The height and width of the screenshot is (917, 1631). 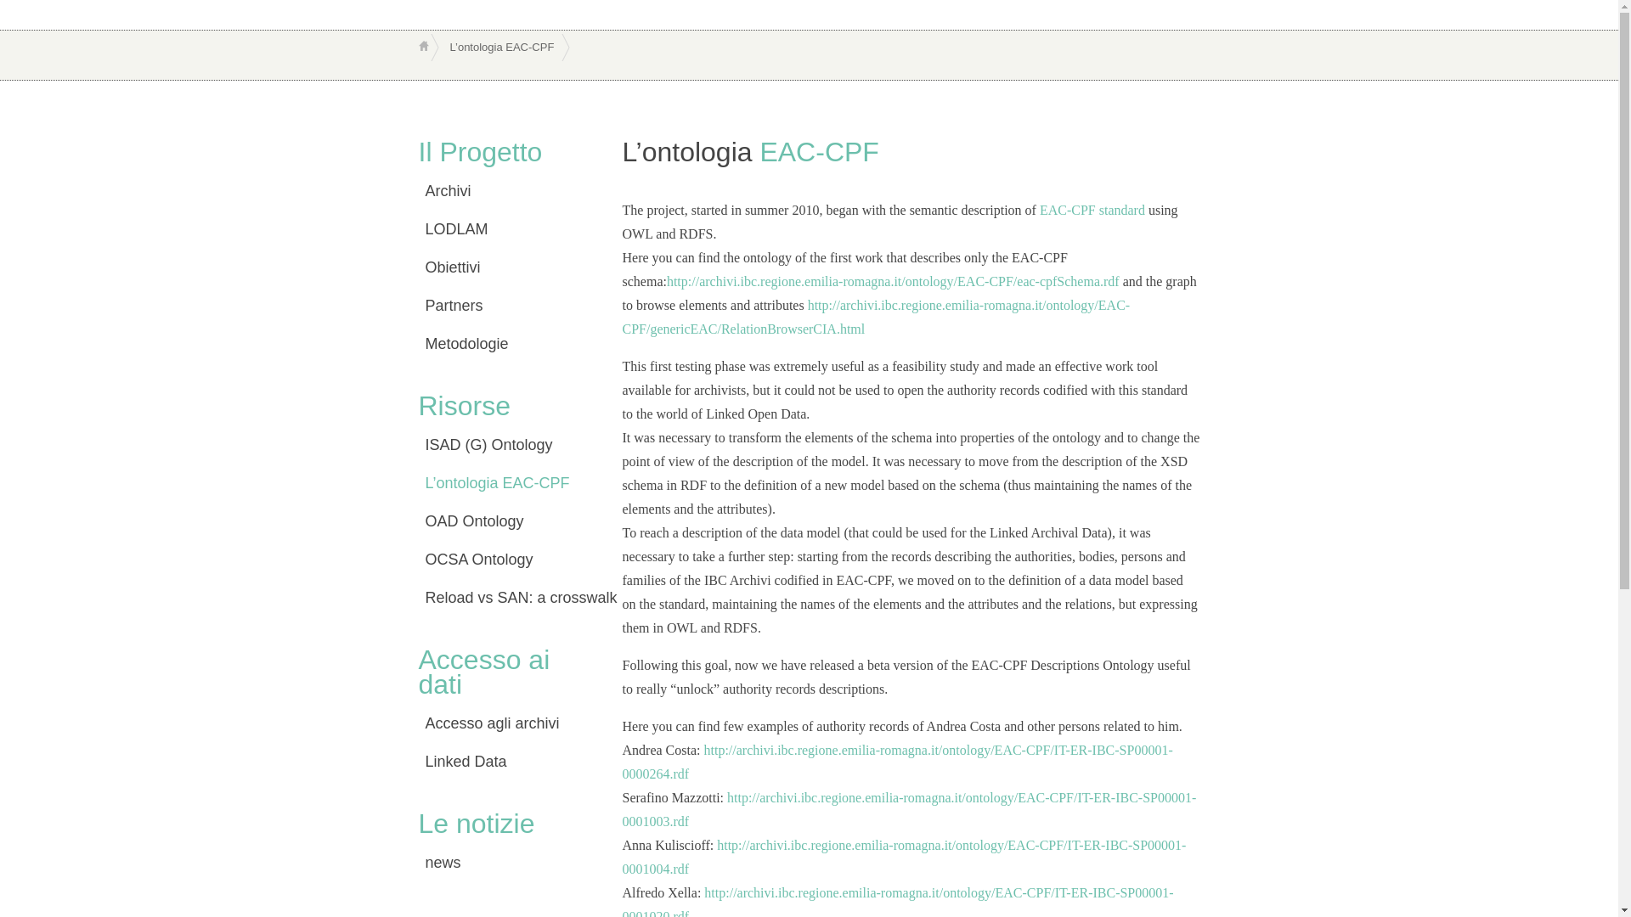 What do you see at coordinates (502, 723) in the screenshot?
I see `Accesso agli archivi` at bounding box center [502, 723].